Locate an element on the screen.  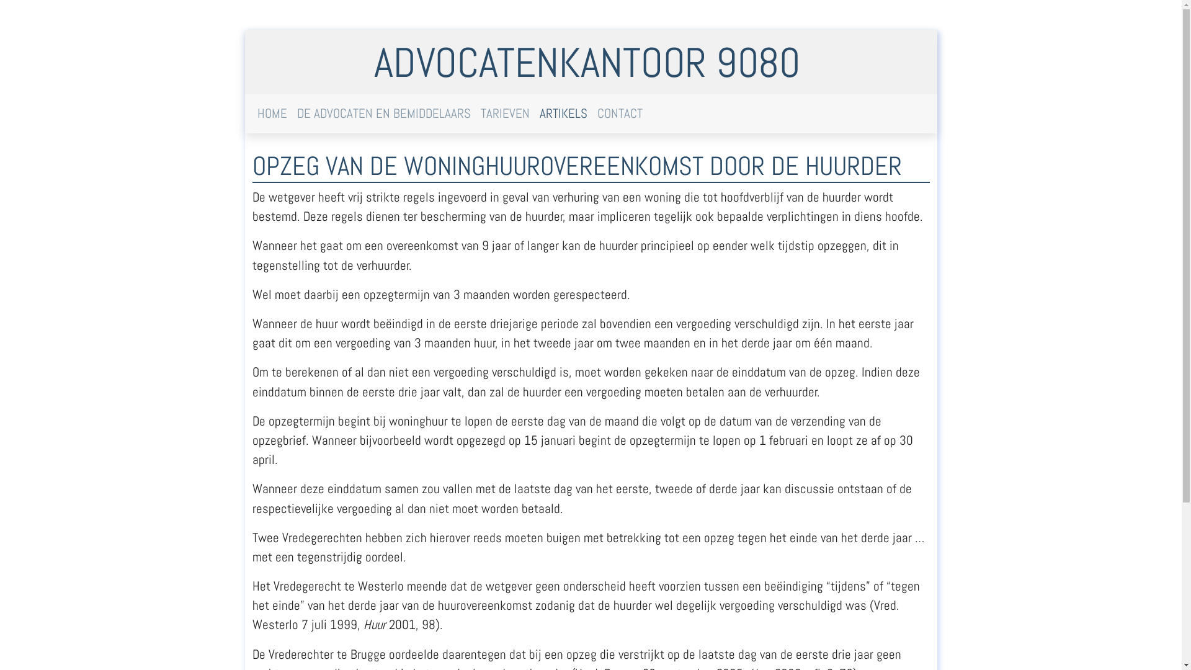
ARTIKELS is located at coordinates (563, 114).